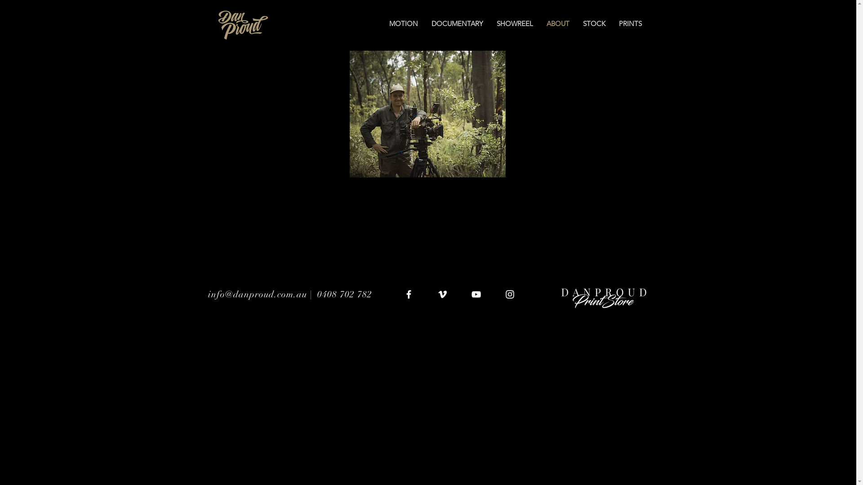  I want to click on PRINTS, so click(630, 24).